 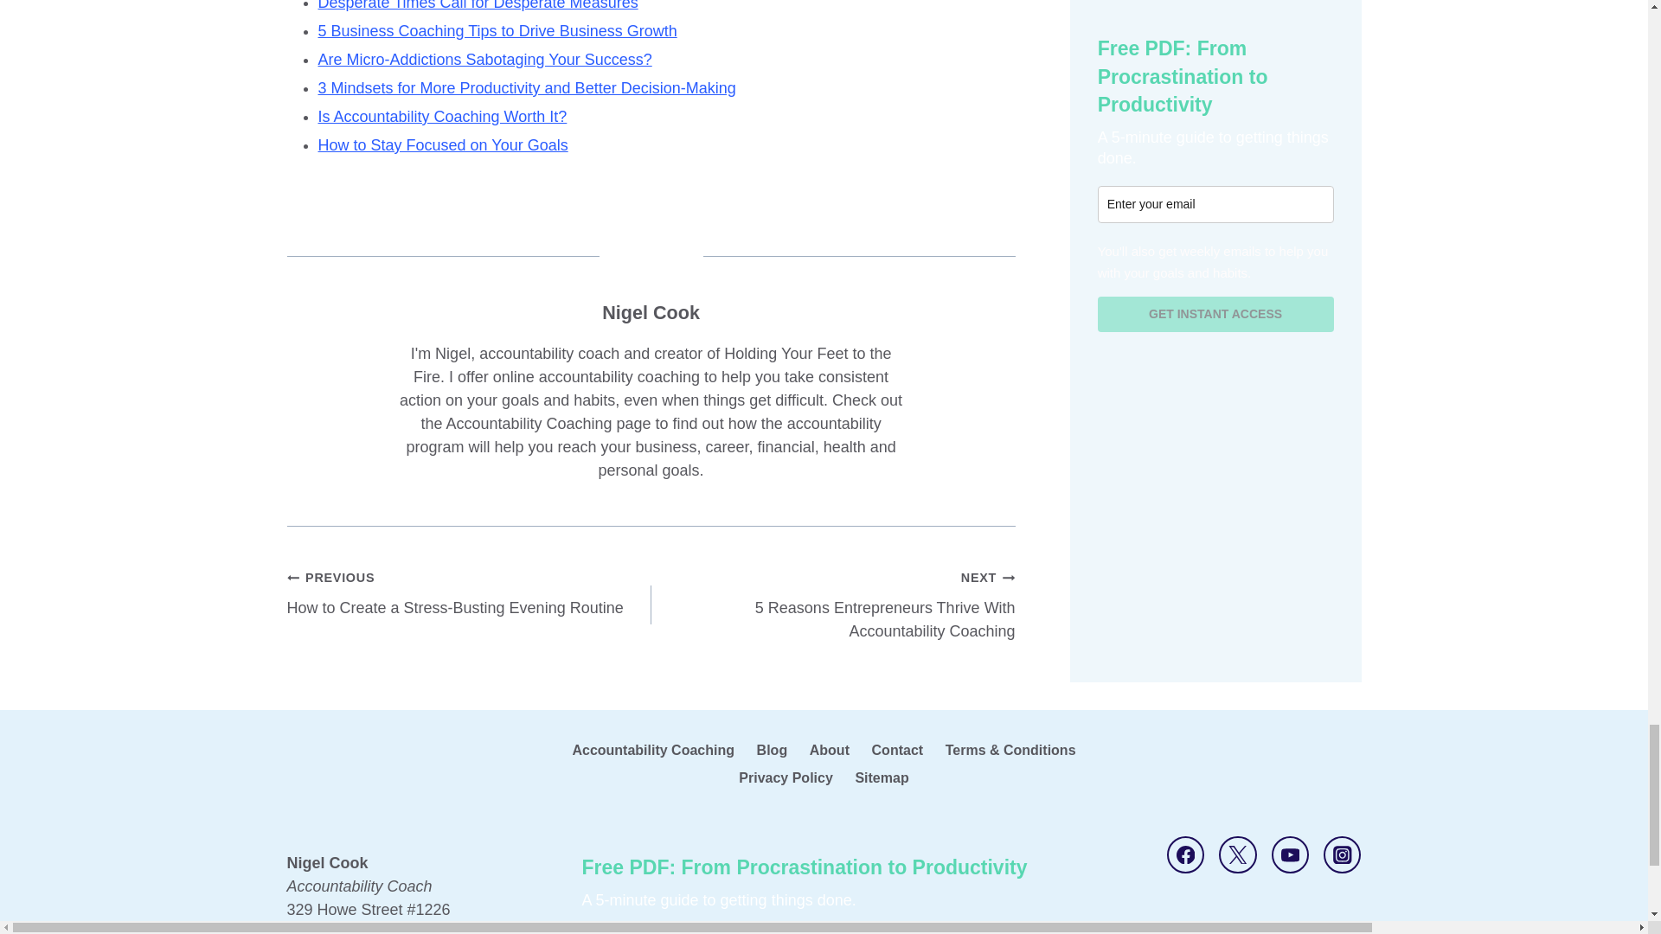 I want to click on Are Micro-Addictions Sabotaging Your Success?, so click(x=485, y=59).